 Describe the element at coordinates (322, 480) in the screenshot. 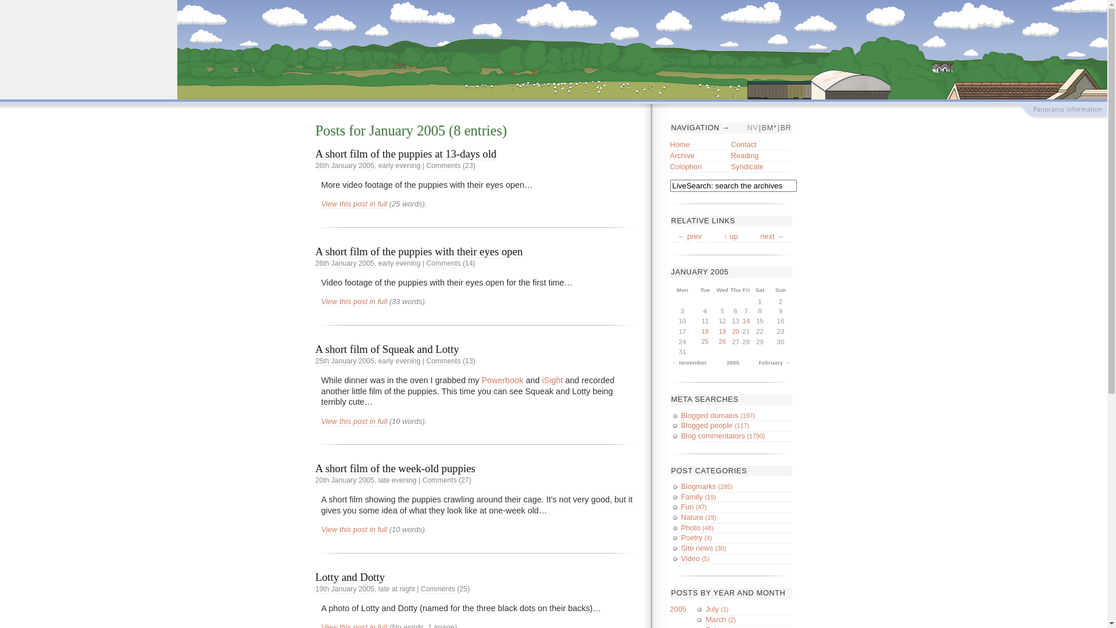

I see `20th` at that location.